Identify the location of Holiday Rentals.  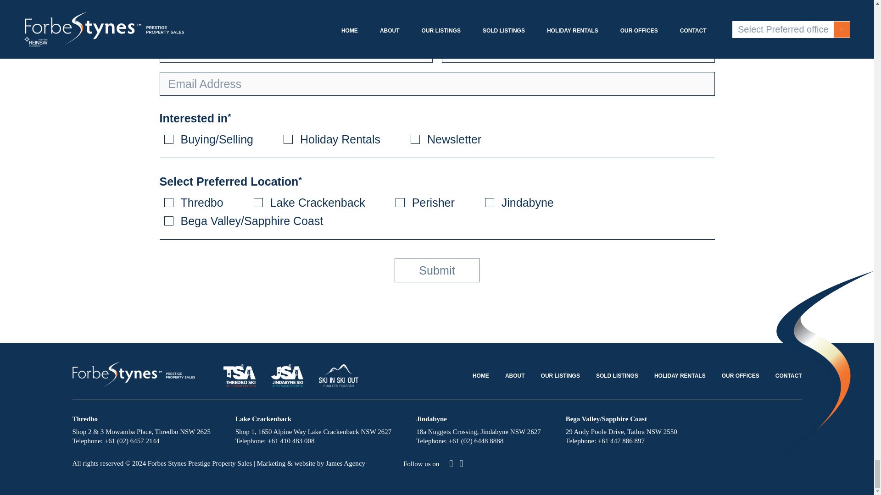
(288, 139).